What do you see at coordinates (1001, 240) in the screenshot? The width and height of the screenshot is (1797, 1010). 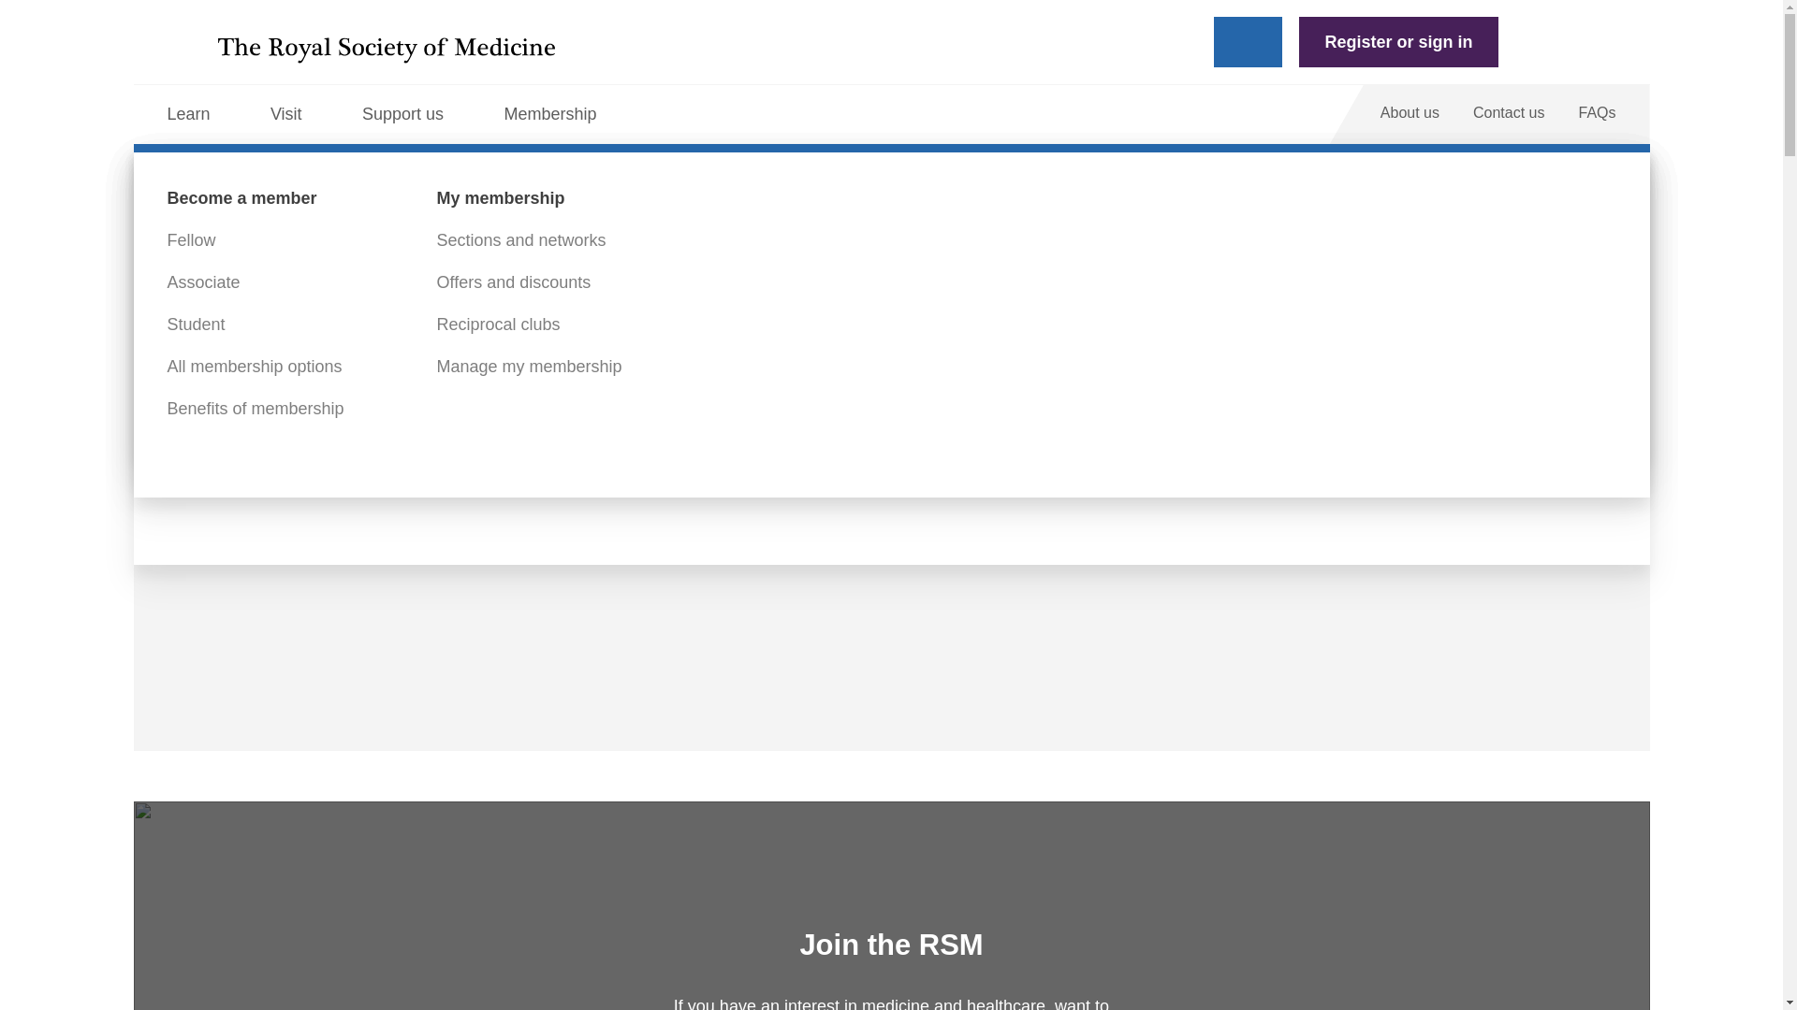 I see `Videos` at bounding box center [1001, 240].